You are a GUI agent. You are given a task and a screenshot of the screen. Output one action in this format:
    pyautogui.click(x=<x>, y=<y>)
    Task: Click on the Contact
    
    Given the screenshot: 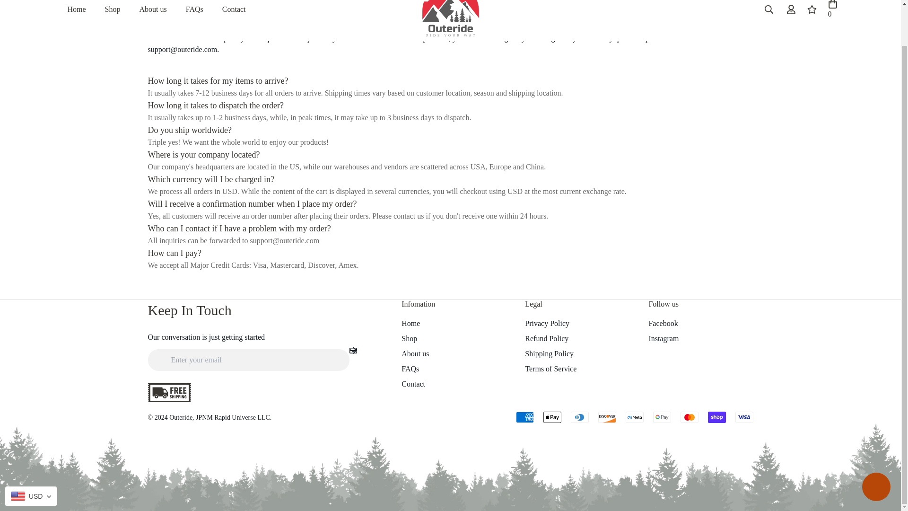 What is the action you would take?
    pyautogui.click(x=196, y=12)
    